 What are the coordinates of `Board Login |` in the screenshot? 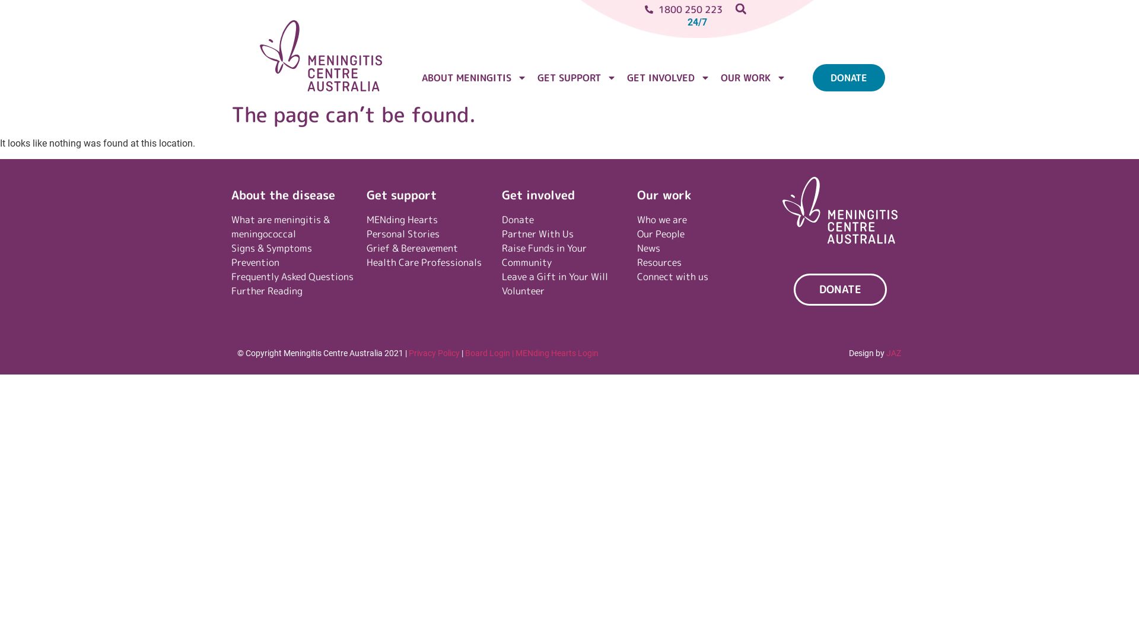 It's located at (489, 353).